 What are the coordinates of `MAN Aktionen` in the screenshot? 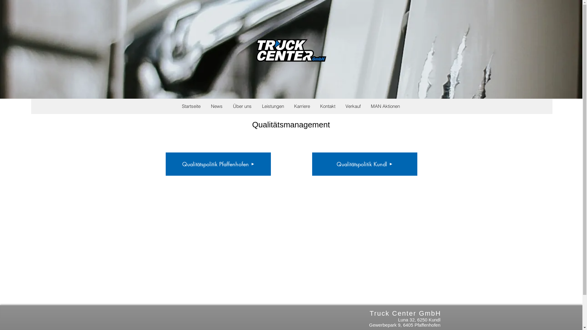 It's located at (385, 106).